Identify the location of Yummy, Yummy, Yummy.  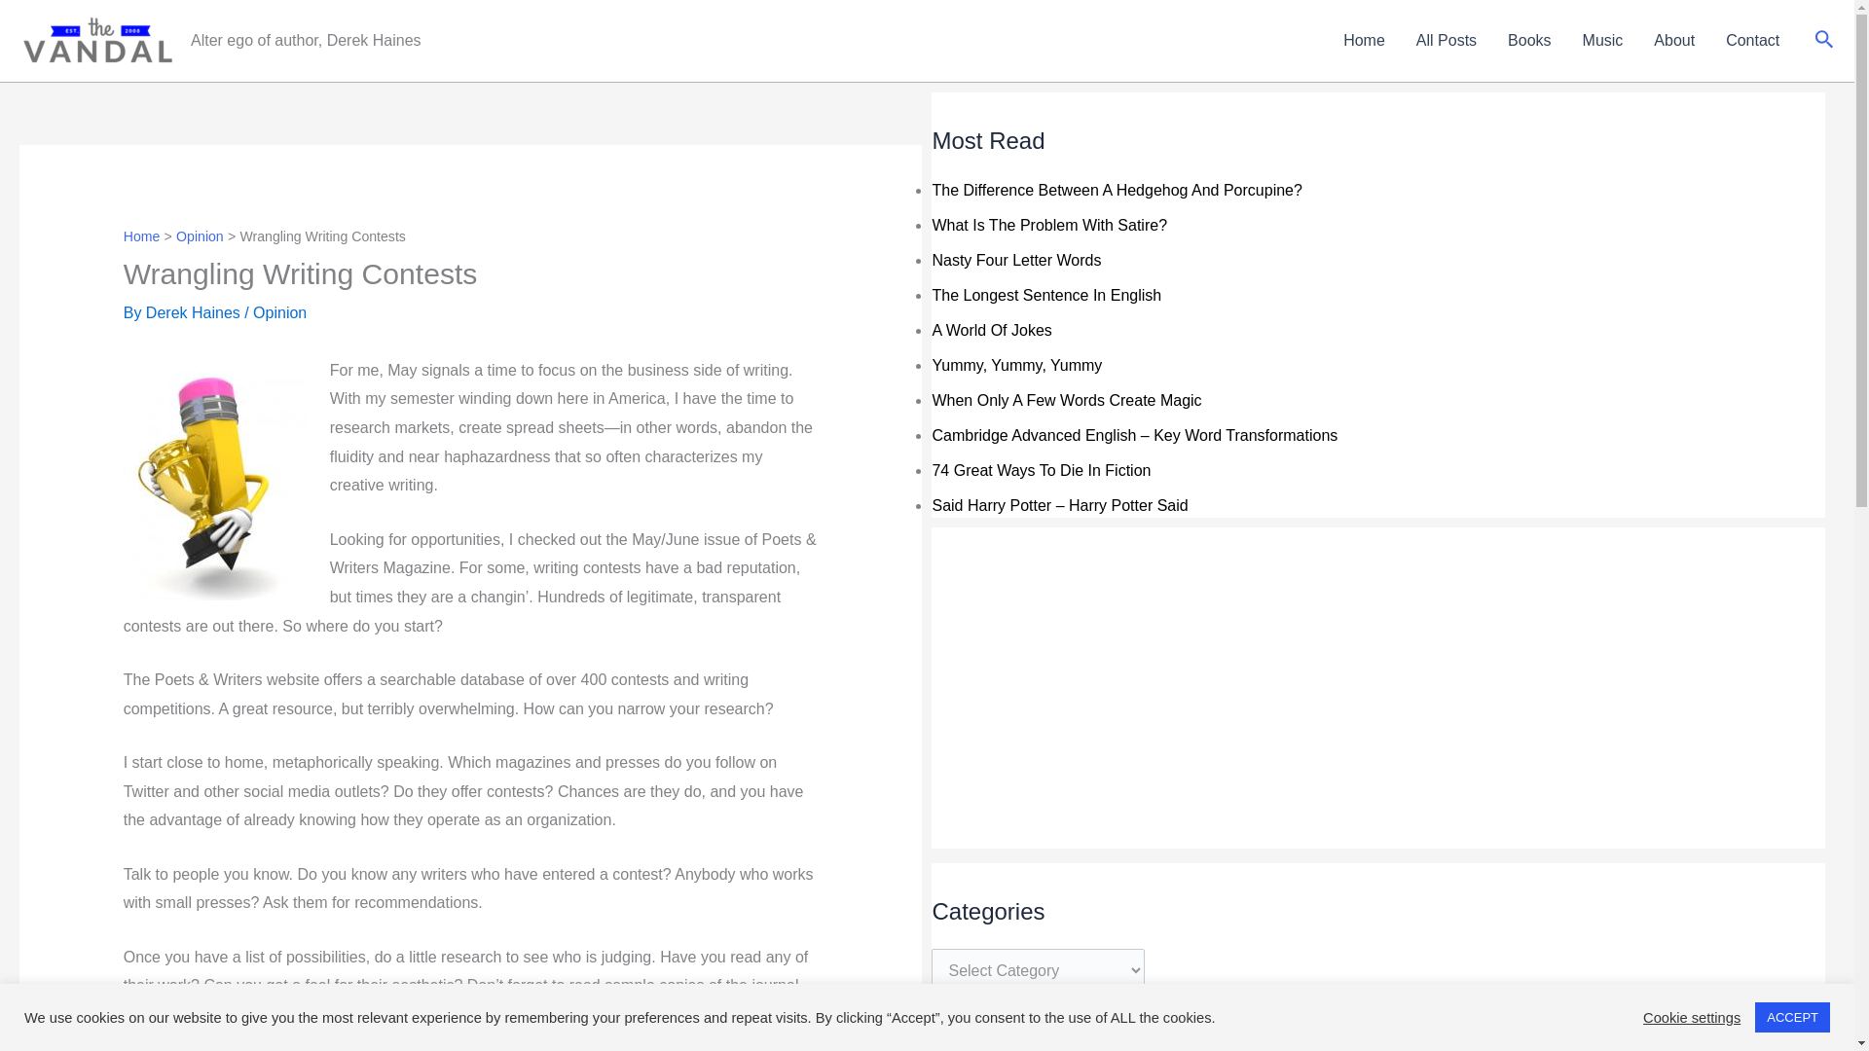
(1016, 366).